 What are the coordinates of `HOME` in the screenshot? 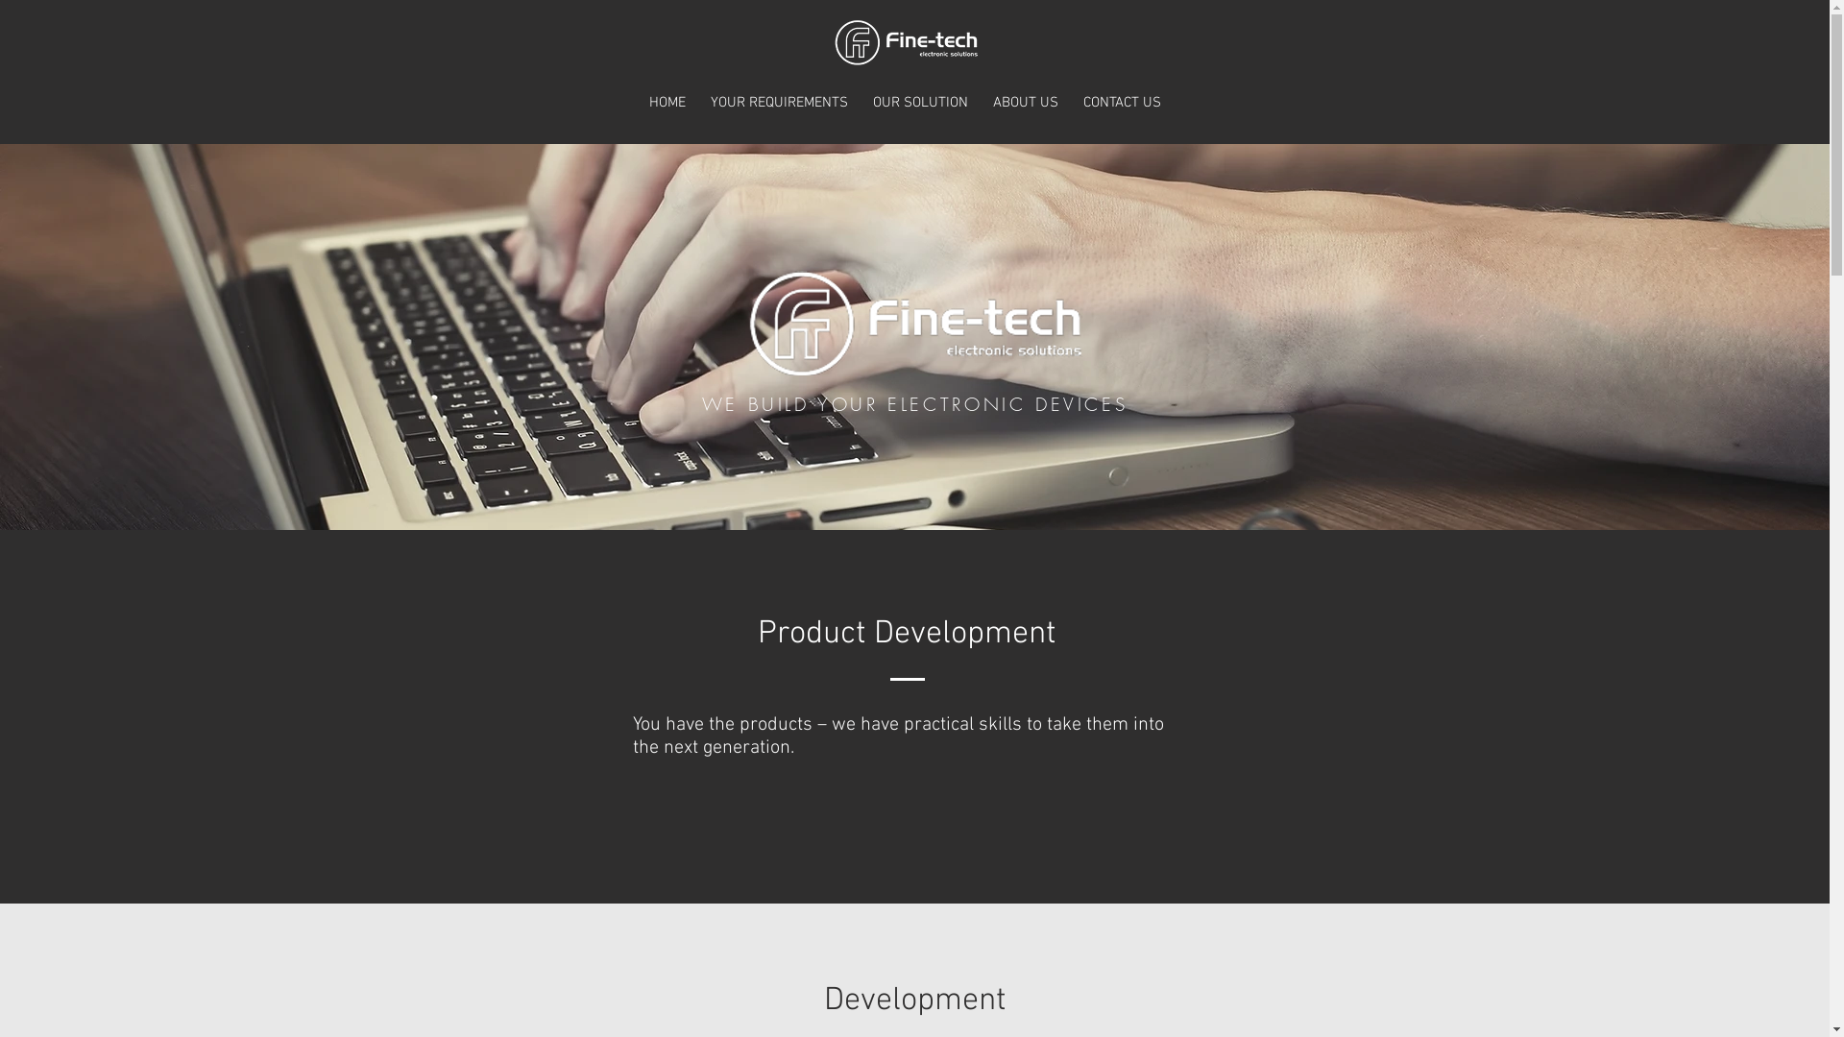 It's located at (667, 104).